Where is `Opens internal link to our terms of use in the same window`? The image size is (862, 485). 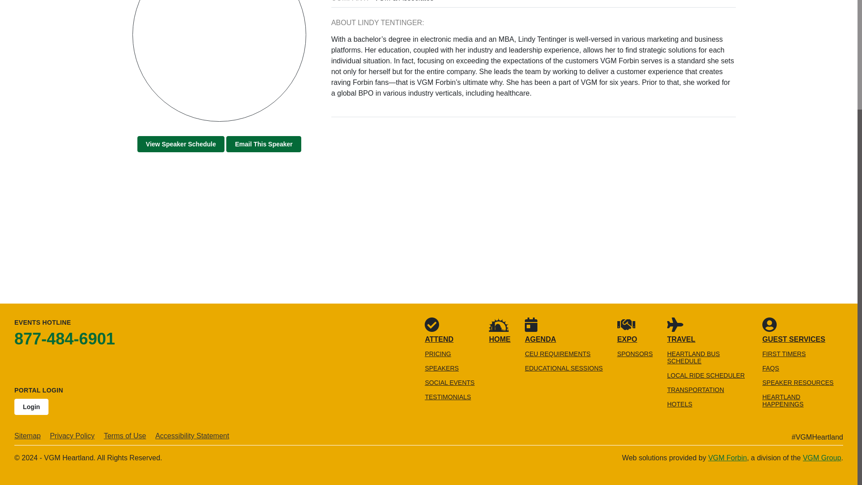 Opens internal link to our terms of use in the same window is located at coordinates (124, 436).